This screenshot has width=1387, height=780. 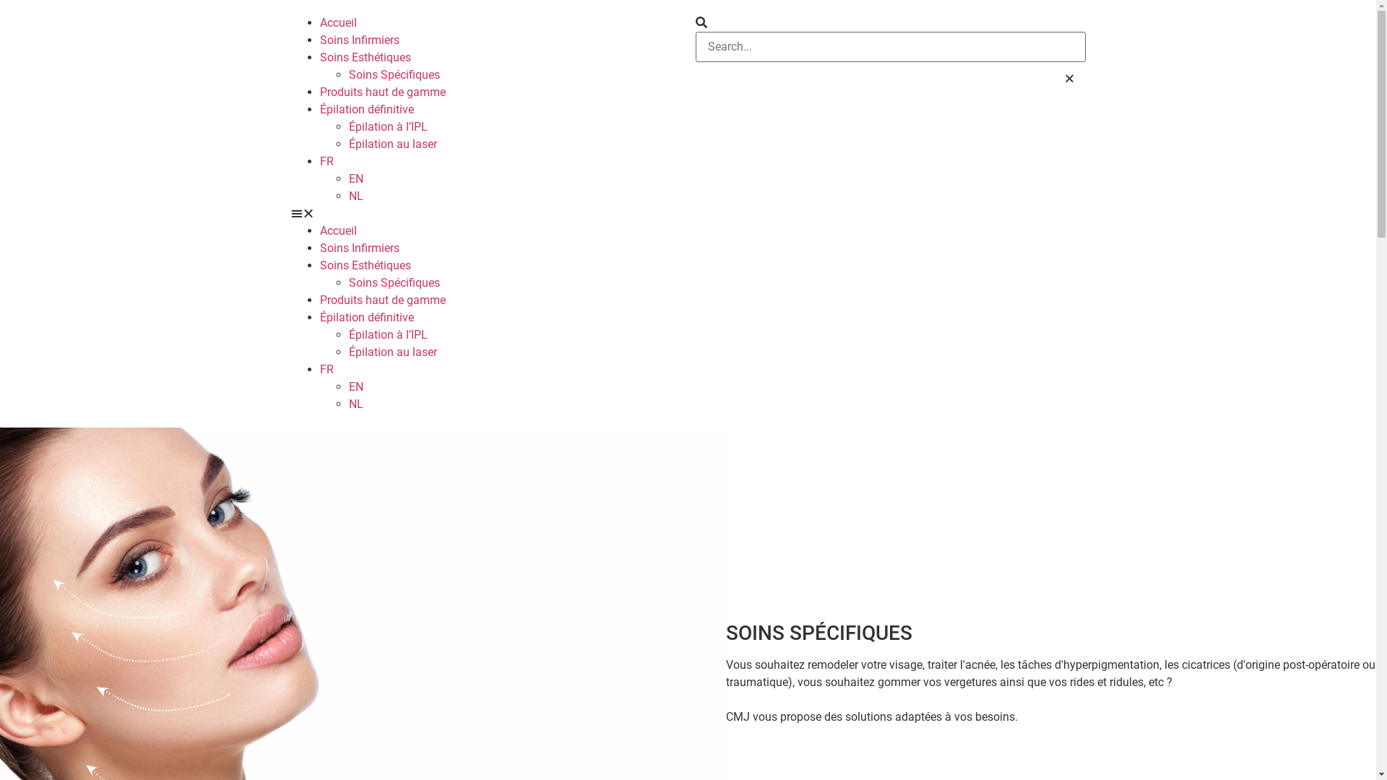 I want to click on EN, so click(x=355, y=387).